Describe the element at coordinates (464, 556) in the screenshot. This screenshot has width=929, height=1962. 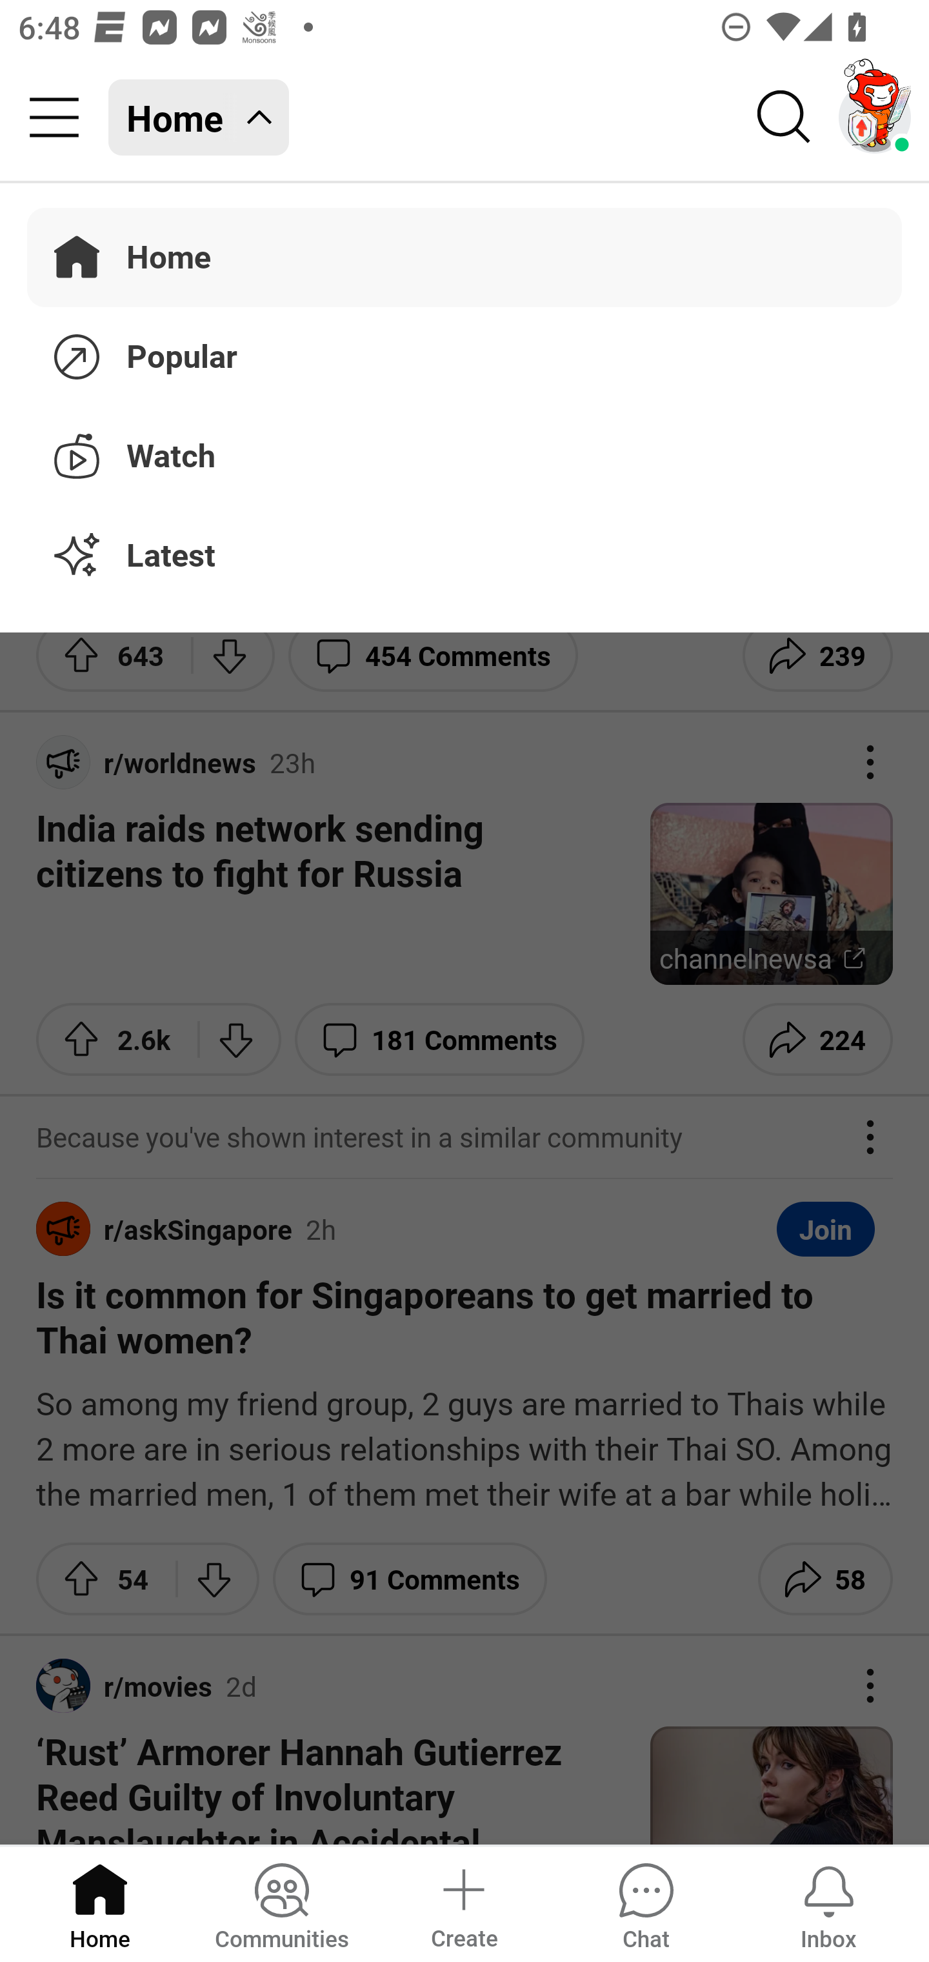
I see `Latest Latest feed` at that location.